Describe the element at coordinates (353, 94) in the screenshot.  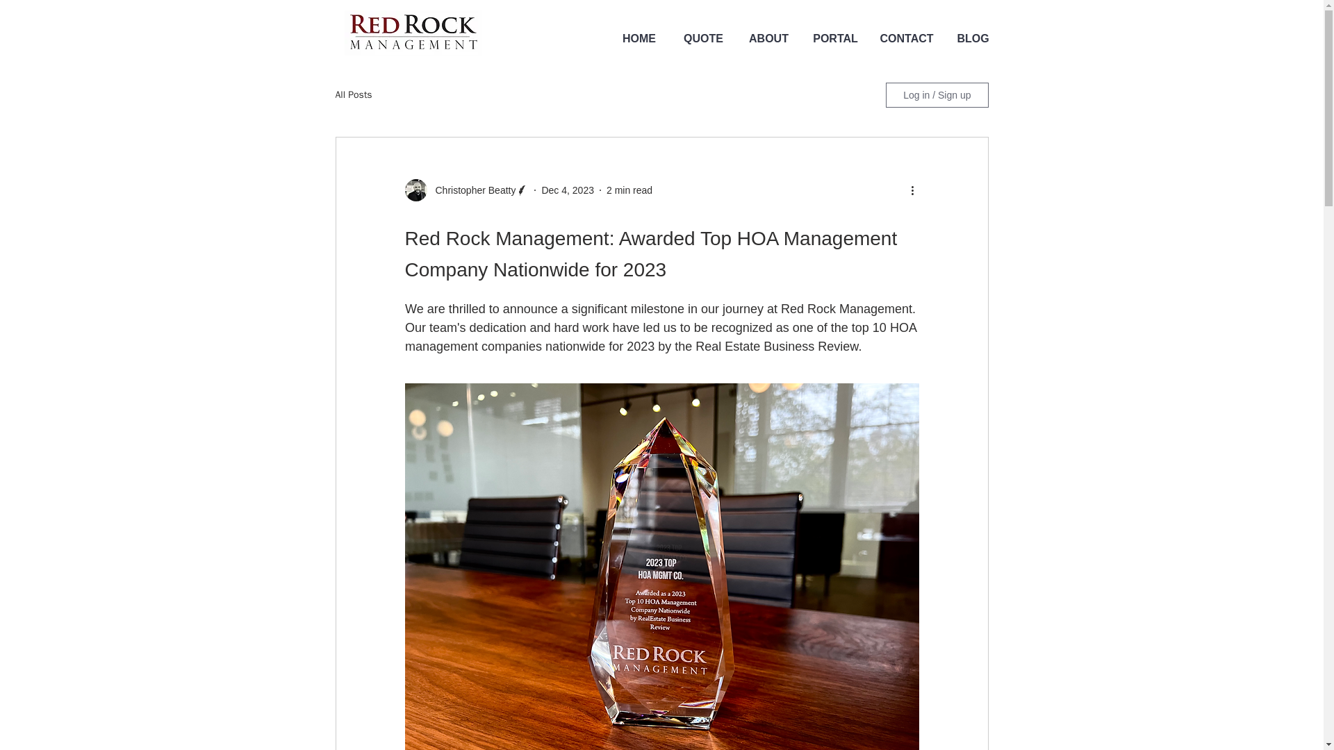
I see `All Posts` at that location.